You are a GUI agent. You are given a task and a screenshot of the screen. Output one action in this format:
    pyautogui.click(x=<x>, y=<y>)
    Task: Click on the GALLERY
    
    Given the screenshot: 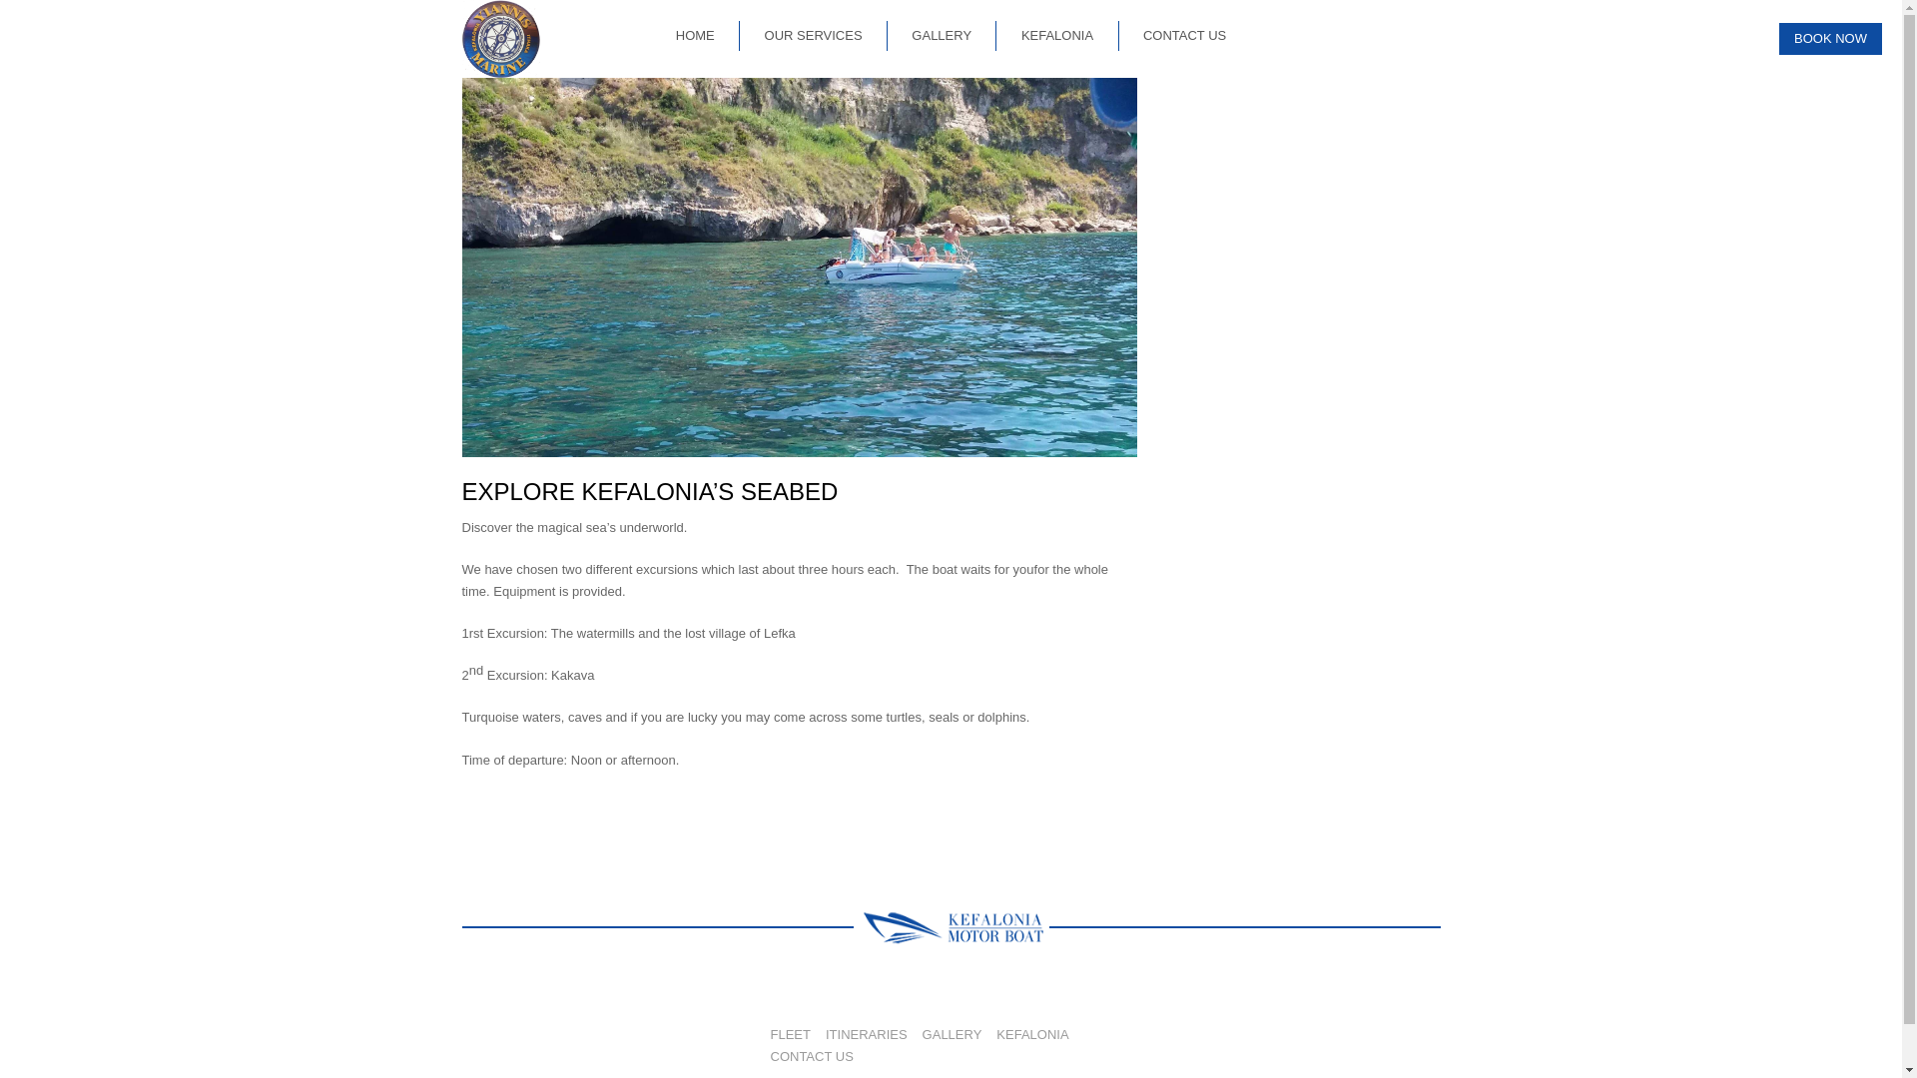 What is the action you would take?
    pyautogui.click(x=952, y=1034)
    